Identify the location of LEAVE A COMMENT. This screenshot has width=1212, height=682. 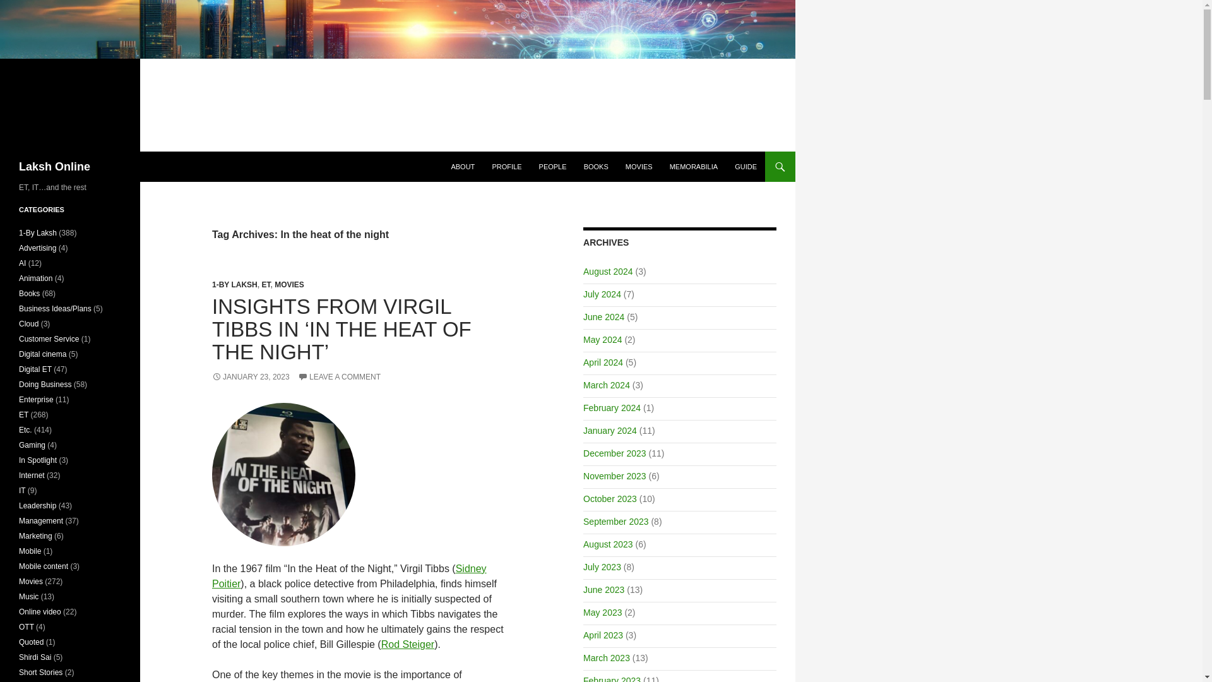
(339, 376).